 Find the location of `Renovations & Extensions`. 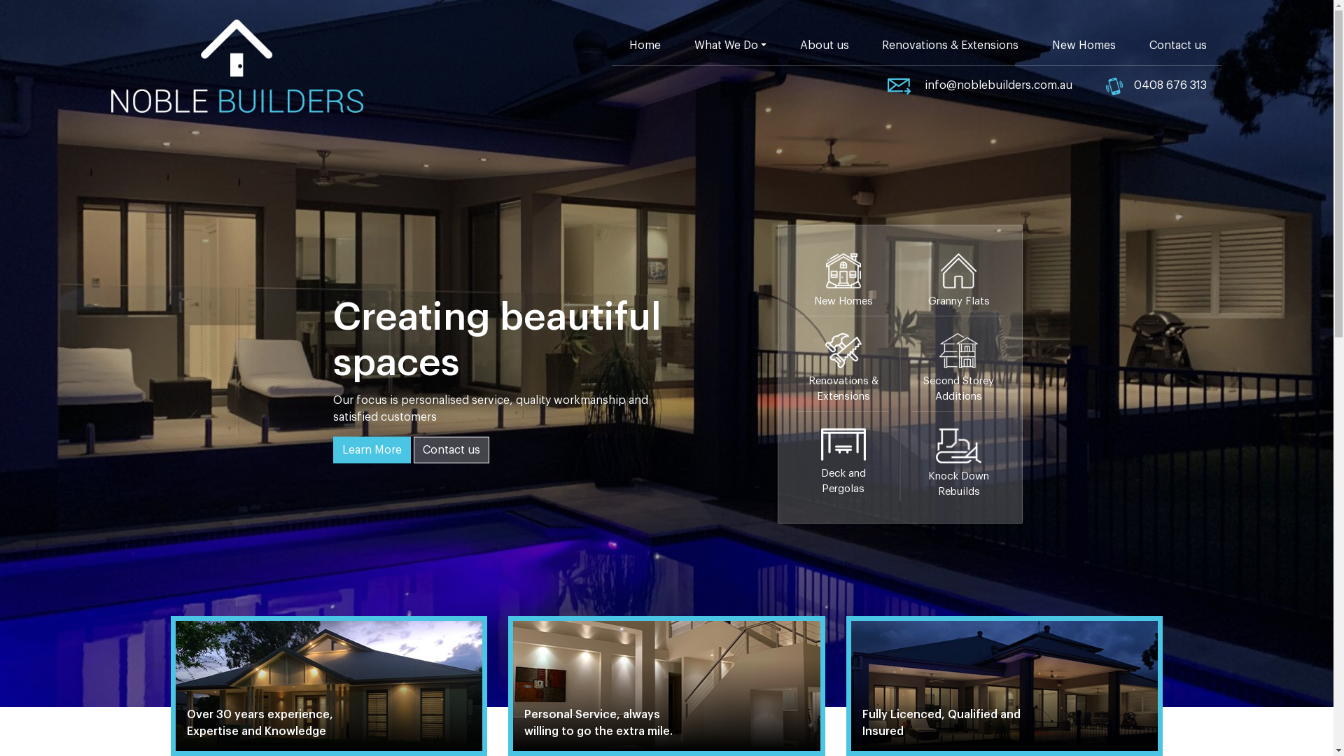

Renovations & Extensions is located at coordinates (843, 369).